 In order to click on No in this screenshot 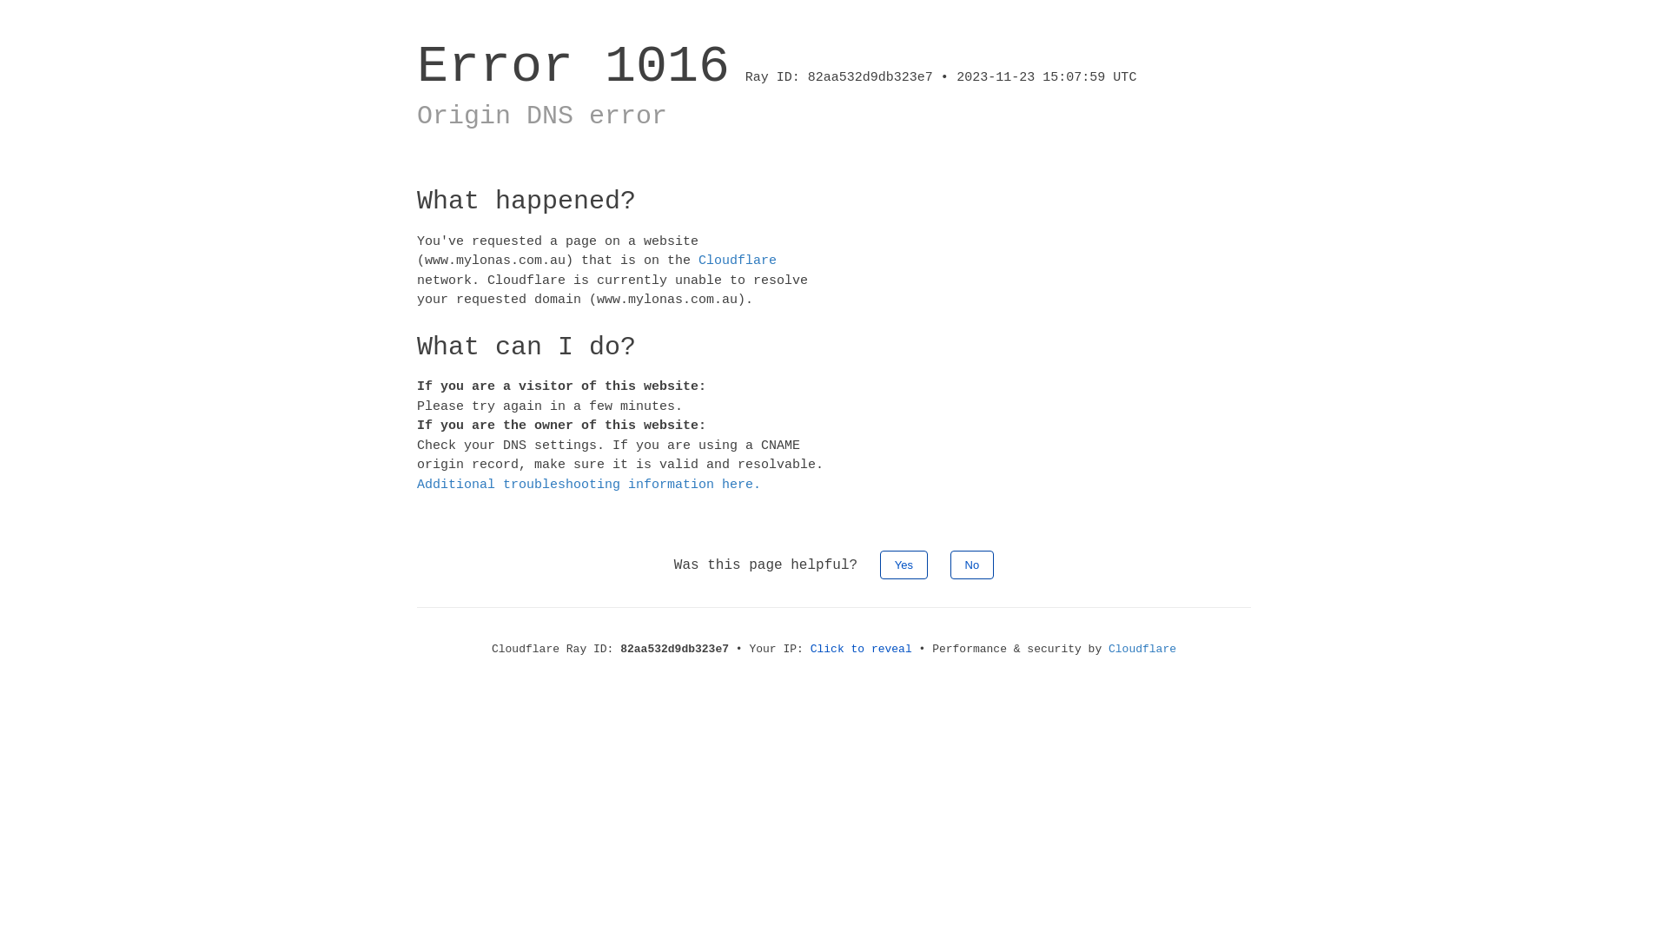, I will do `click(973, 565)`.